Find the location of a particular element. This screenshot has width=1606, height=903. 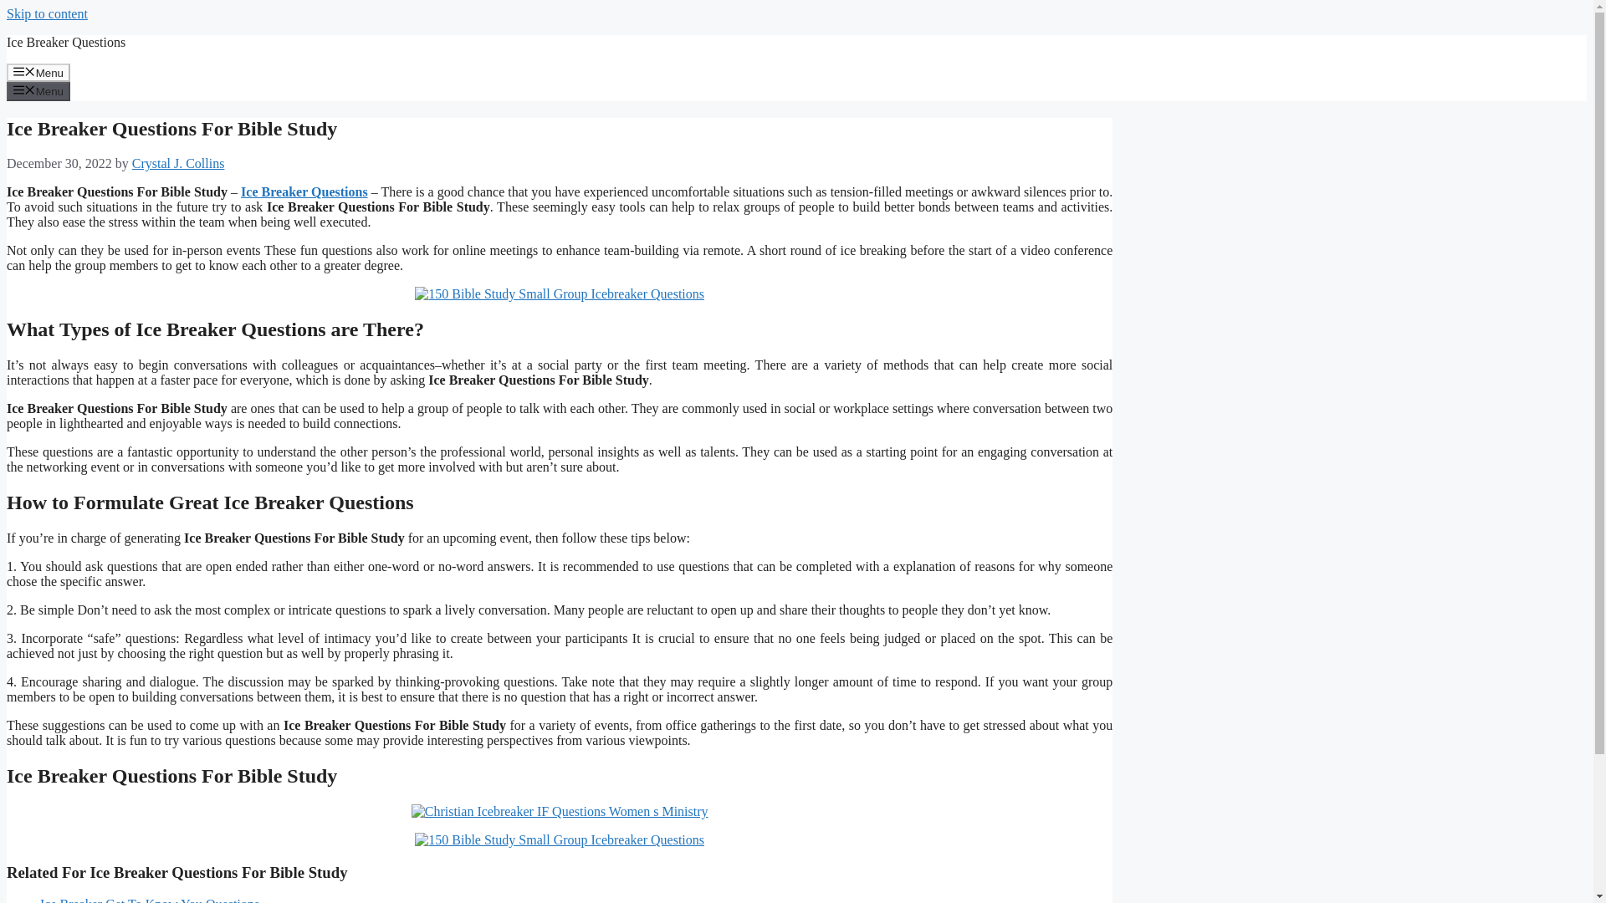

Ice Breaker Questions is located at coordinates (65, 42).